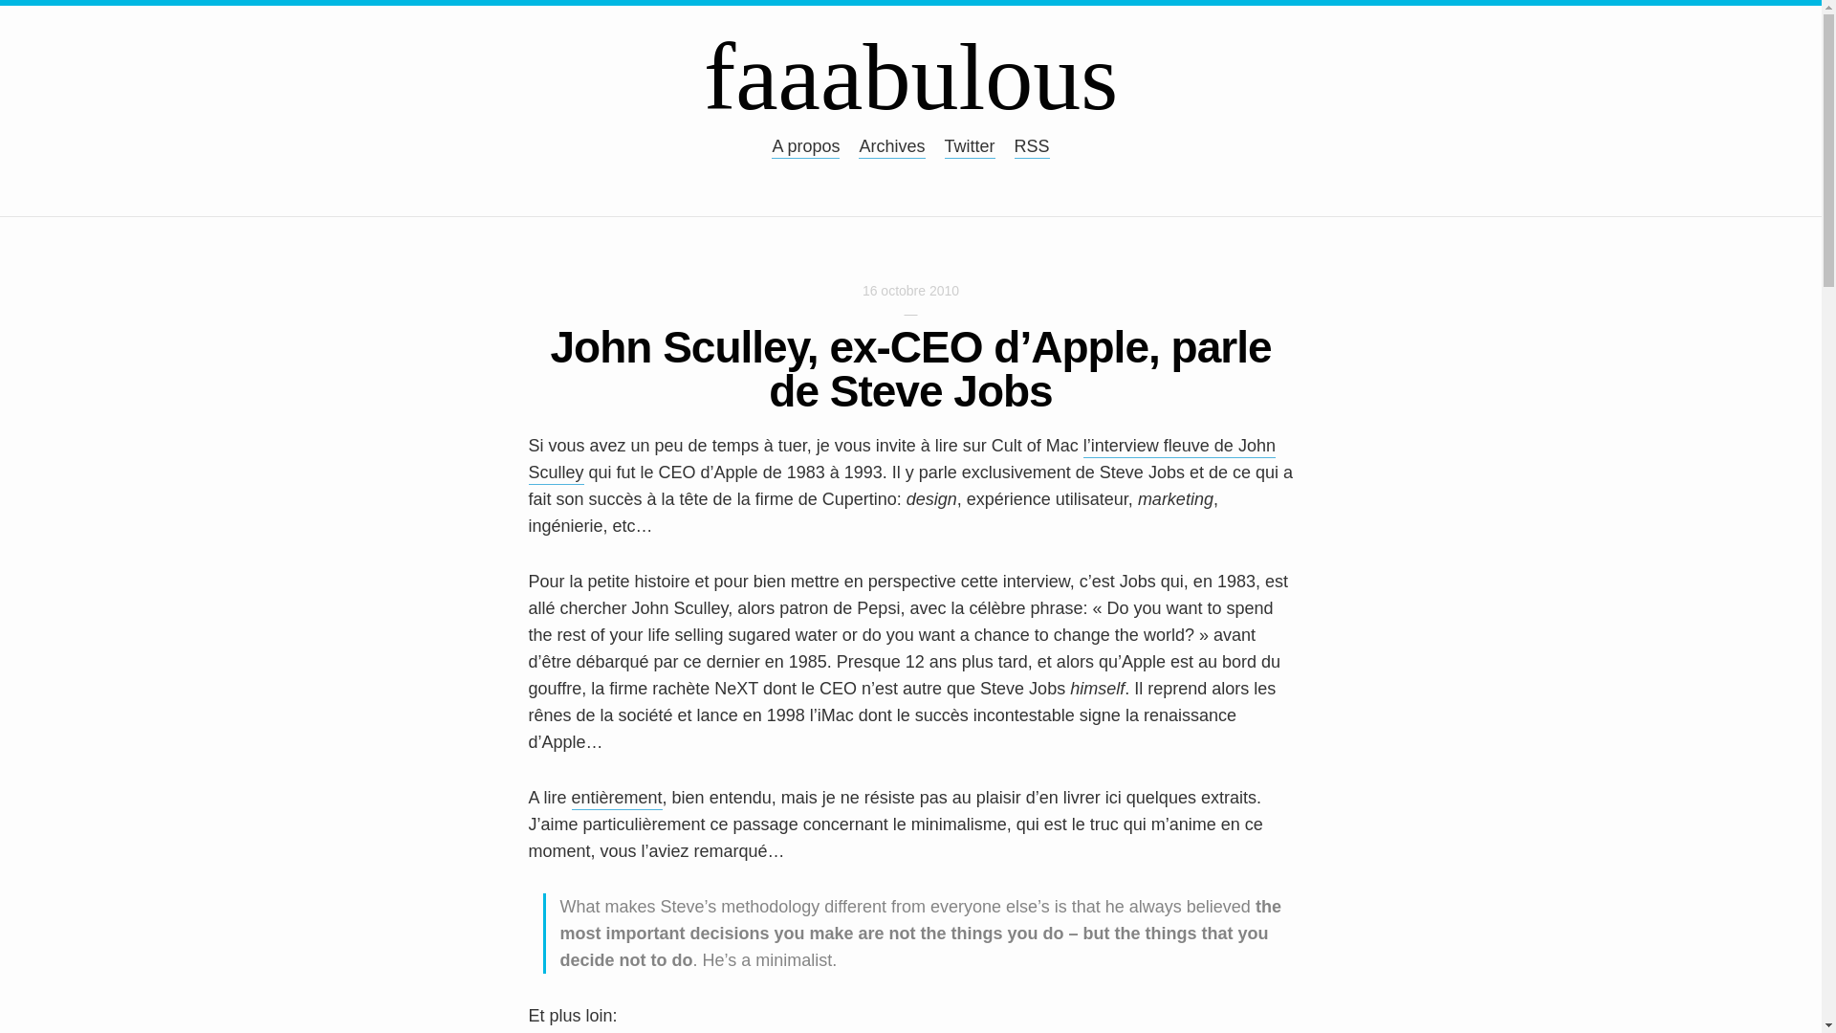 The height and width of the screenshot is (1033, 1836). What do you see at coordinates (805, 147) in the screenshot?
I see `A propos` at bounding box center [805, 147].